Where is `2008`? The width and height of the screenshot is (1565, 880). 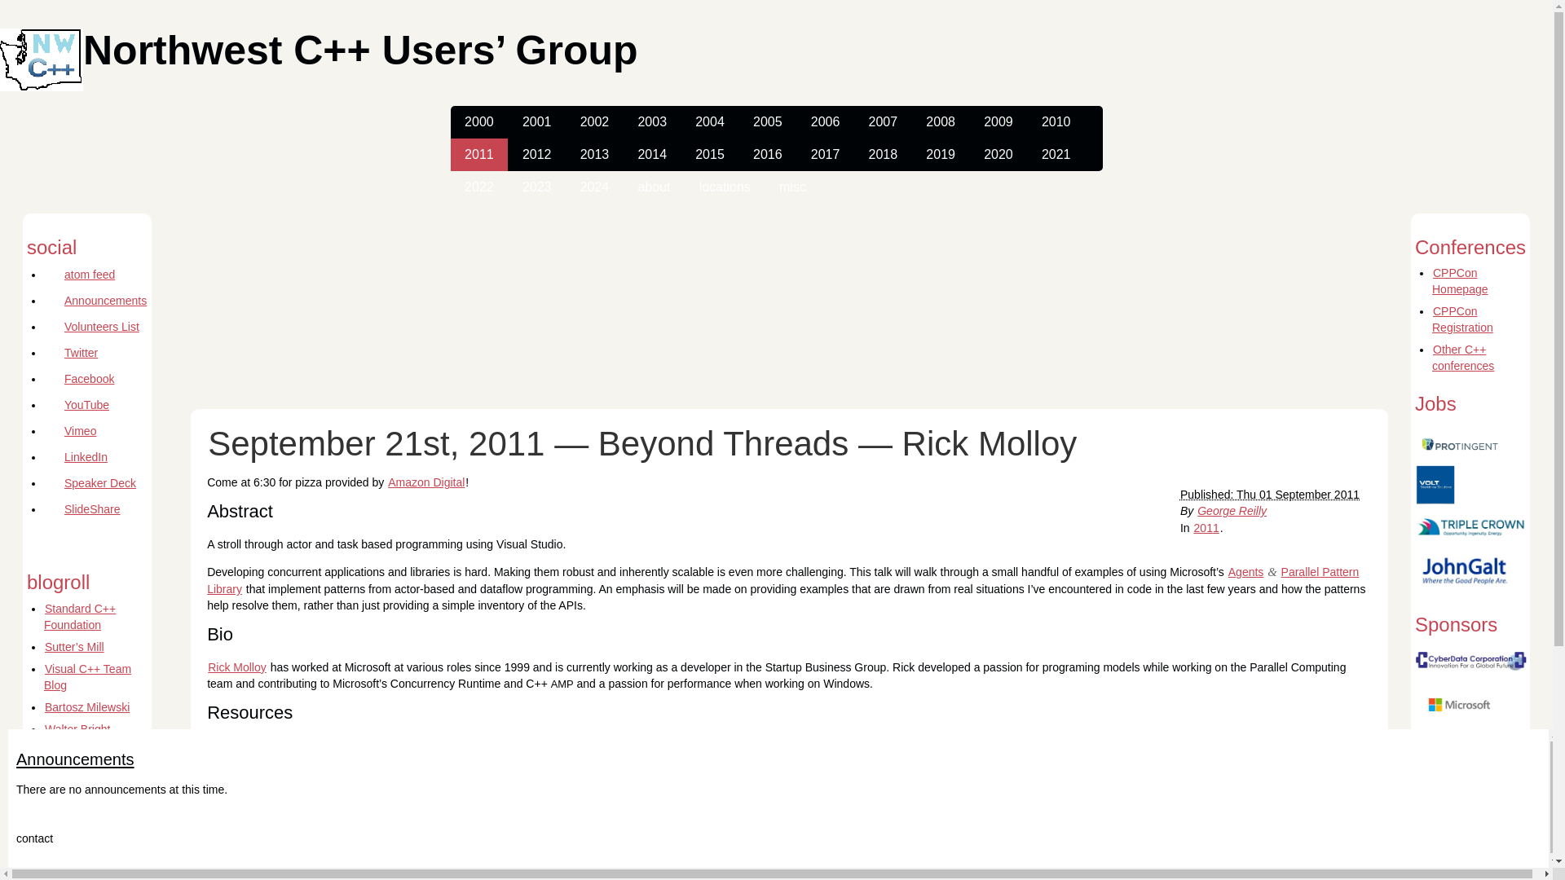
2008 is located at coordinates (941, 121).